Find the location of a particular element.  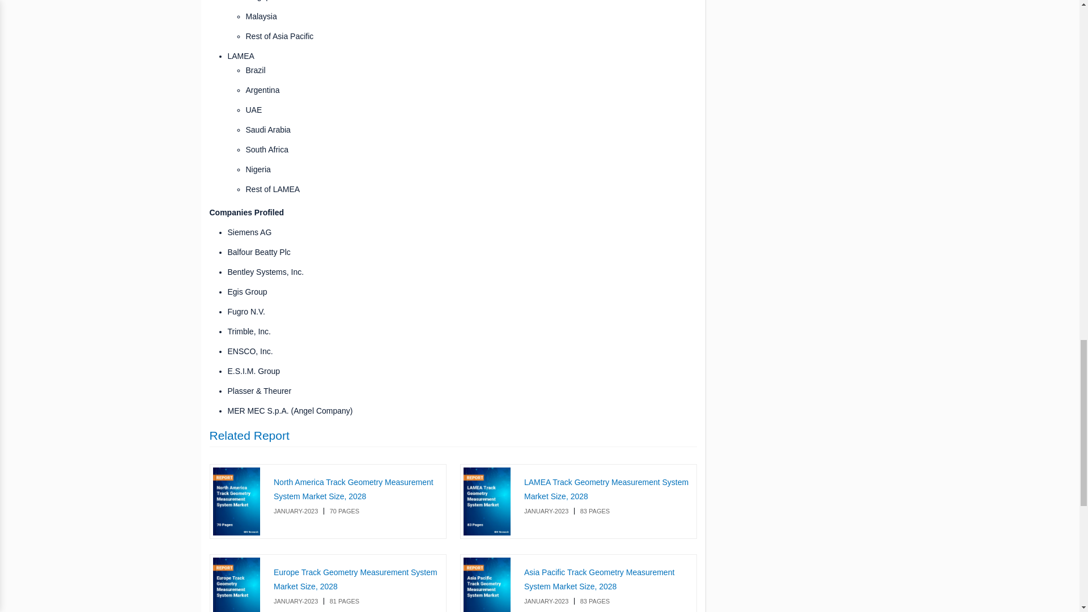

Europe Track Geometry Measurement System Market is located at coordinates (355, 579).